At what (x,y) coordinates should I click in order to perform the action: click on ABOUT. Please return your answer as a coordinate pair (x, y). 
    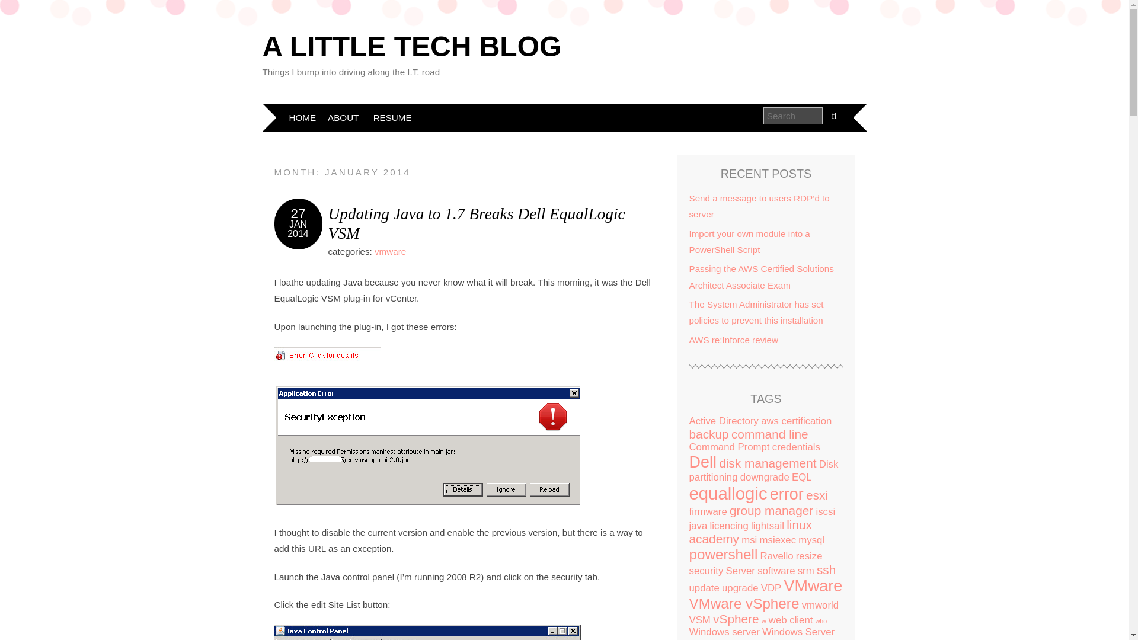
    Looking at the image, I should click on (343, 117).